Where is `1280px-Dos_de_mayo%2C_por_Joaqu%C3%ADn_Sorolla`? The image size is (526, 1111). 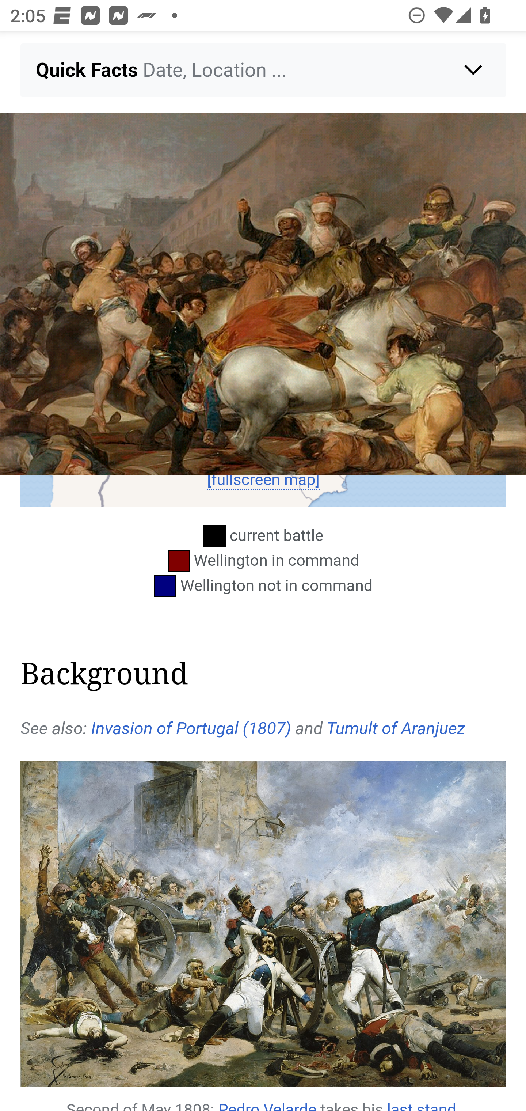
1280px-Dos_de_mayo%2C_por_Joaqu%C3%ADn_Sorolla is located at coordinates (264, 924).